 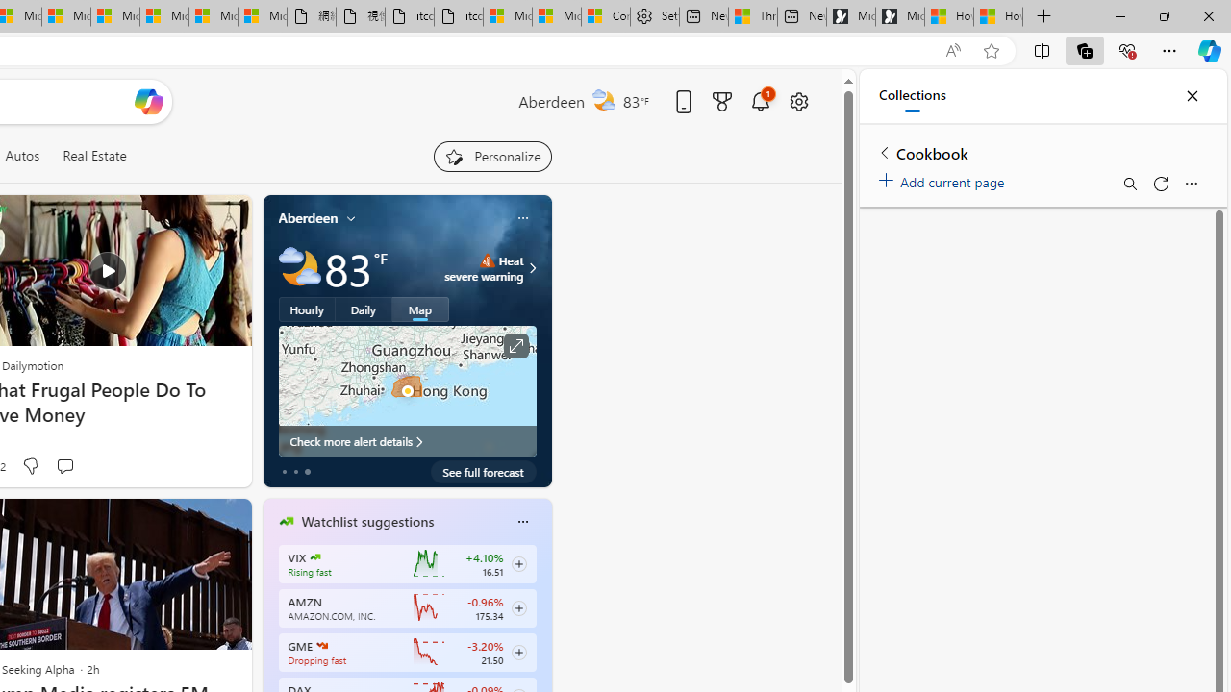 I want to click on Heat - Severe, so click(x=487, y=259).